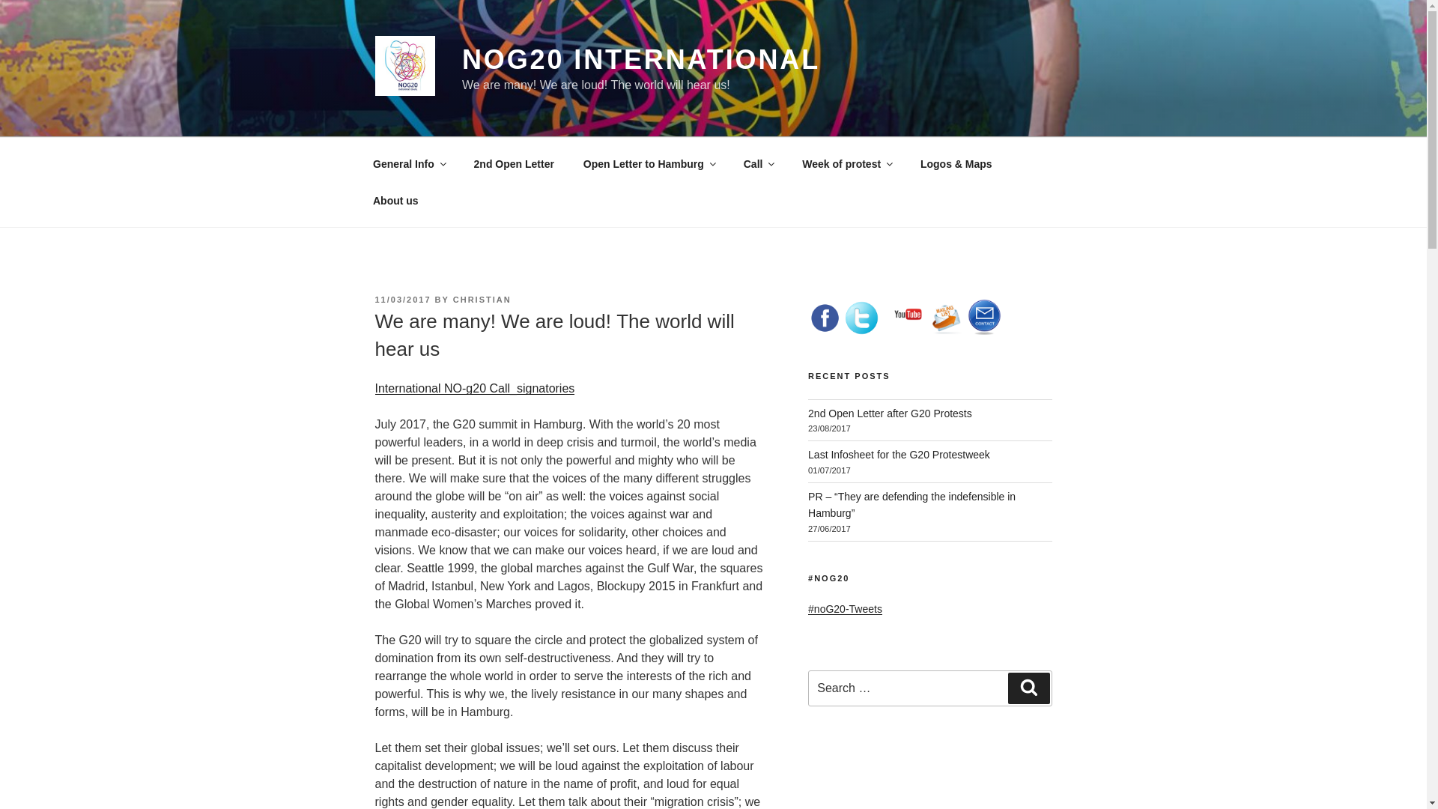  Describe the element at coordinates (948, 319) in the screenshot. I see `Mailinglist` at that location.